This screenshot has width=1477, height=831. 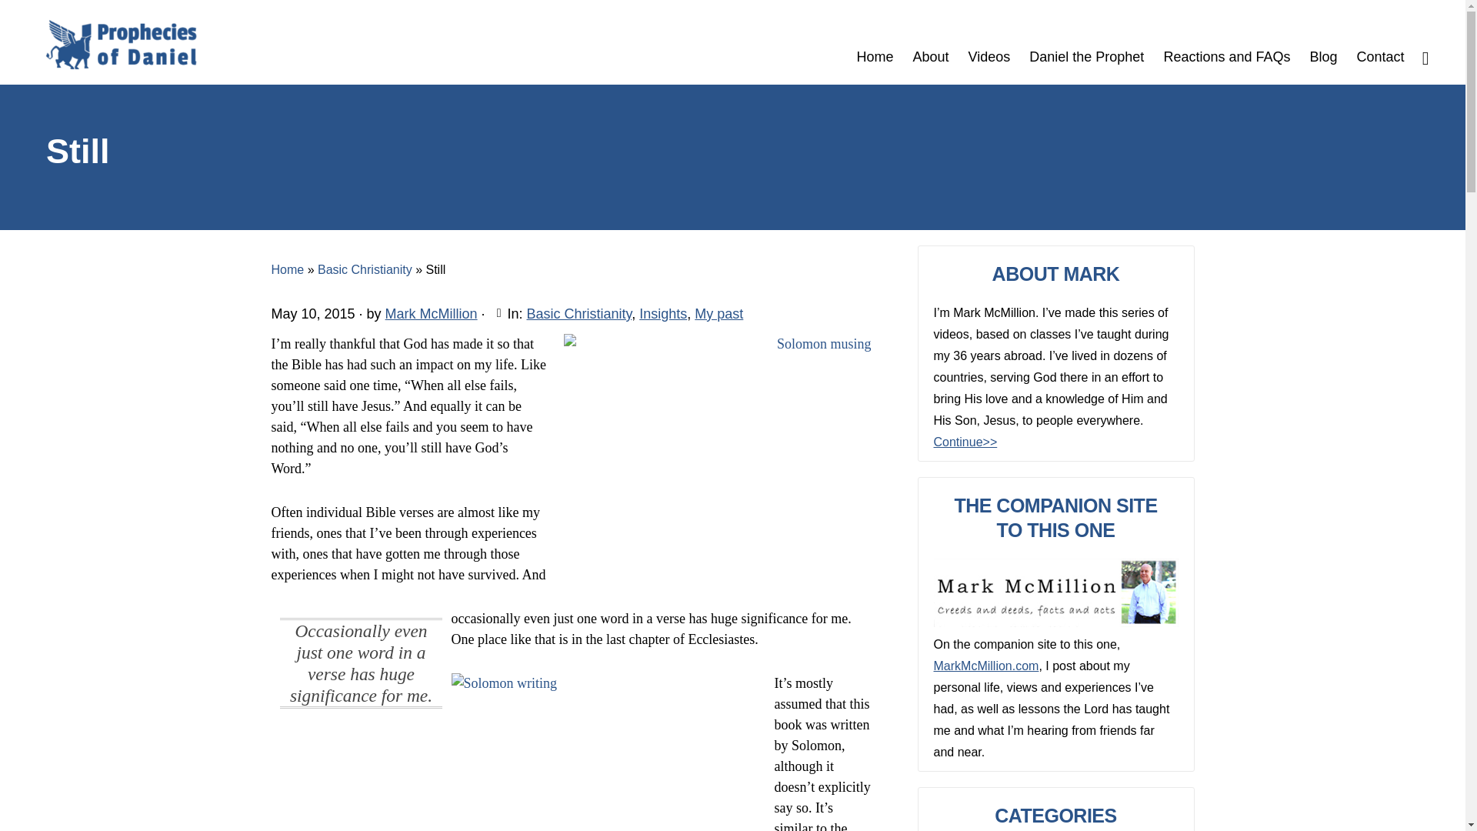 I want to click on Home, so click(x=874, y=43).